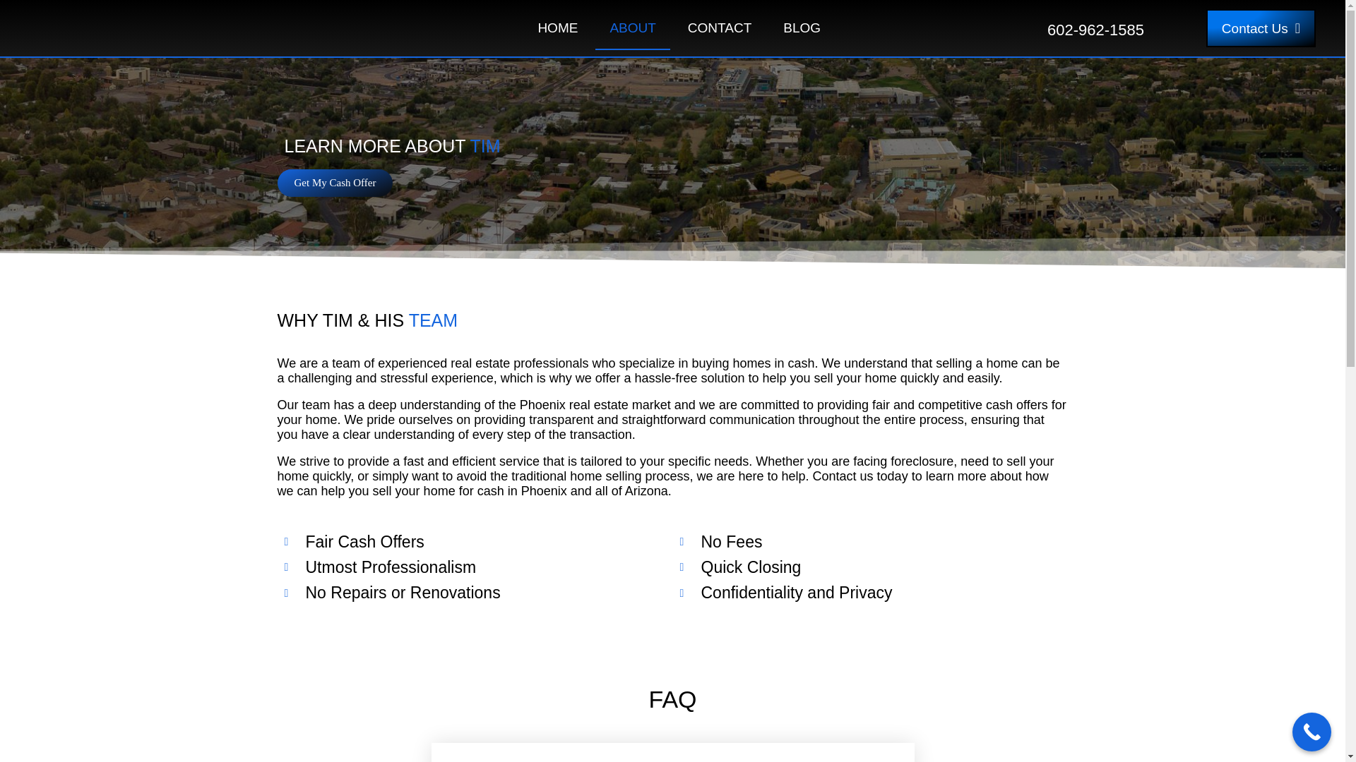 Image resolution: width=1356 pixels, height=762 pixels. I want to click on Get My Cash Offer, so click(335, 182).